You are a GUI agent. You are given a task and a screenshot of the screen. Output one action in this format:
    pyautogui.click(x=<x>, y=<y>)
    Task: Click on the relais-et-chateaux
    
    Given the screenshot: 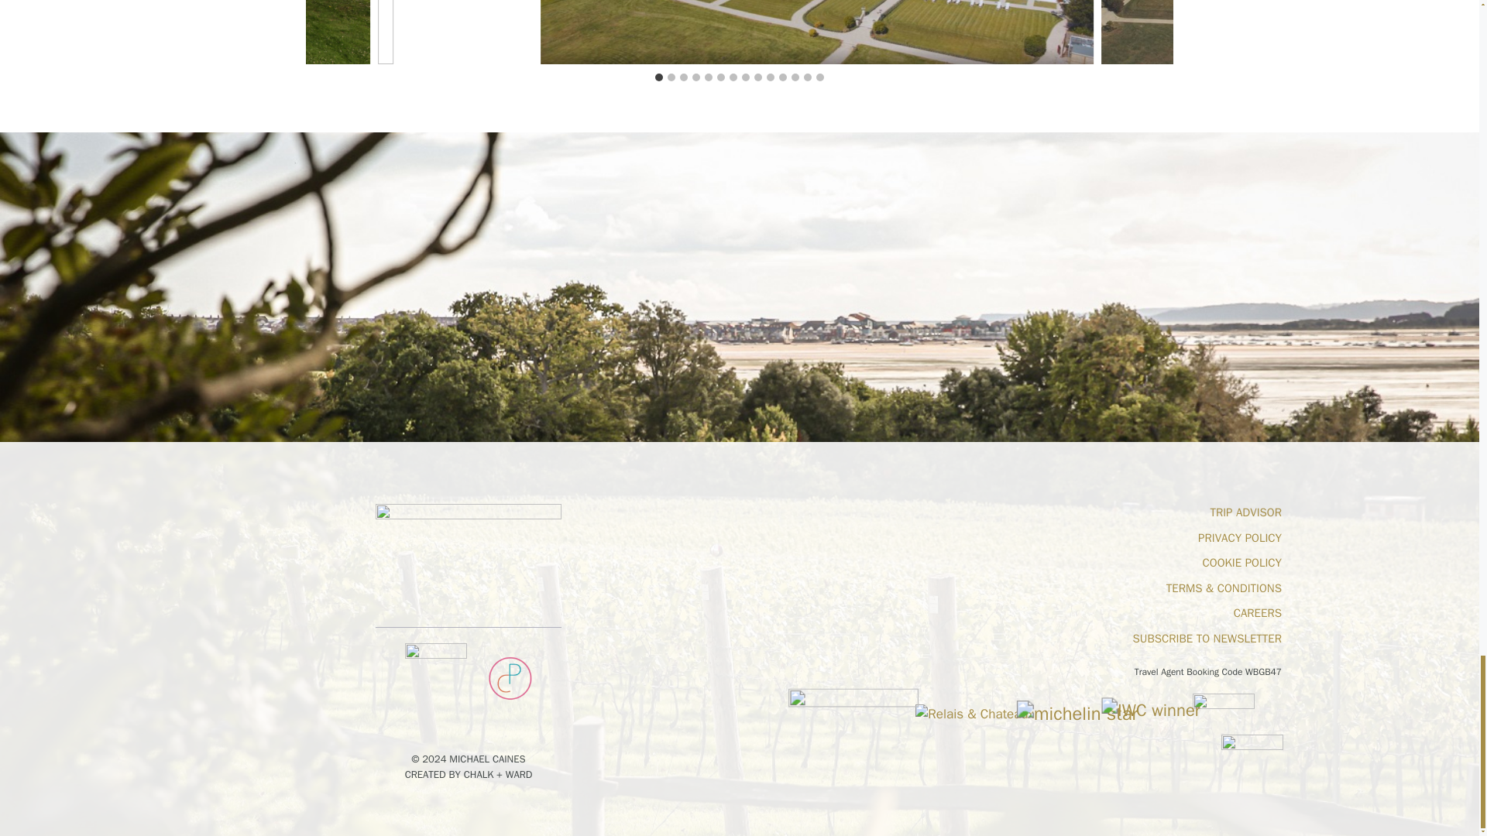 What is the action you would take?
    pyautogui.click(x=974, y=714)
    